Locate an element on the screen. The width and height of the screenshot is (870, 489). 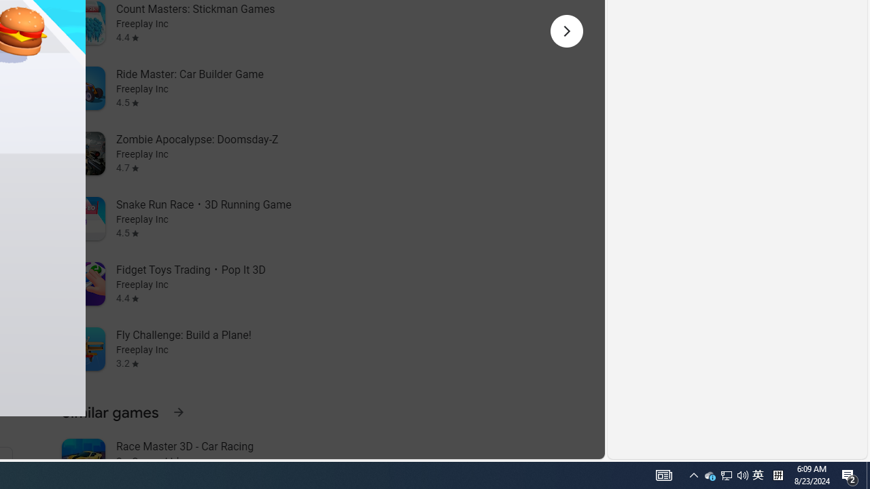
Next is located at coordinates (567, 31).